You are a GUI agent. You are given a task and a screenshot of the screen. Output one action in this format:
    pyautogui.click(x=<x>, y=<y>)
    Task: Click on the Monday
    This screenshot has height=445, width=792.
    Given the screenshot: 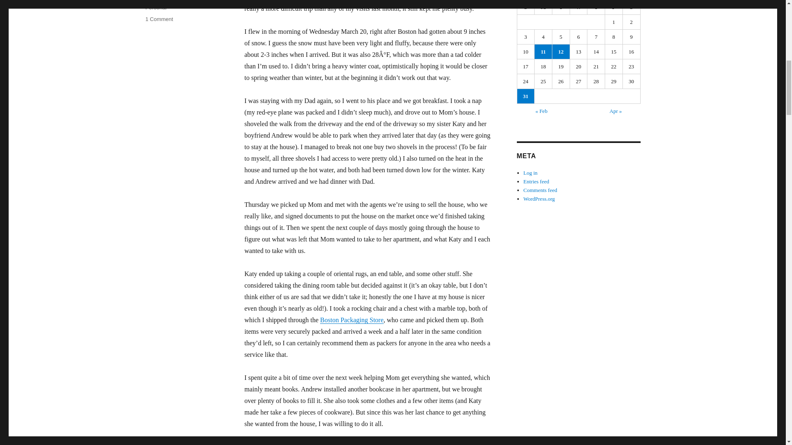 What is the action you would take?
    pyautogui.click(x=543, y=7)
    